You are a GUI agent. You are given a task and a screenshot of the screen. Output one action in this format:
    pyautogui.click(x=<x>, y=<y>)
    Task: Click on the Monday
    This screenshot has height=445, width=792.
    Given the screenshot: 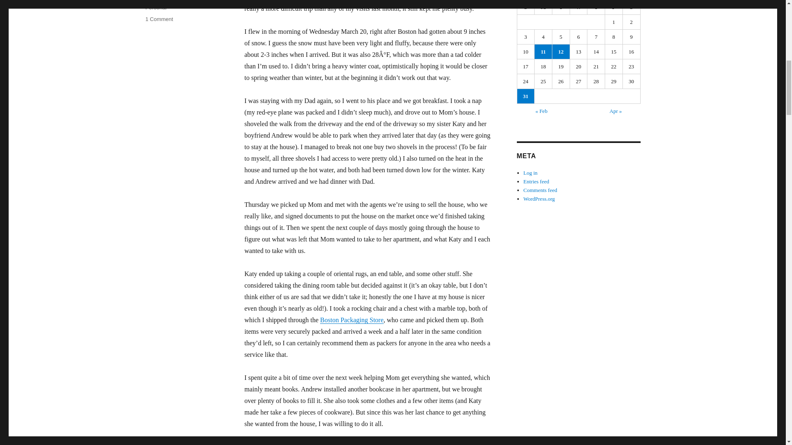 What is the action you would take?
    pyautogui.click(x=543, y=7)
    